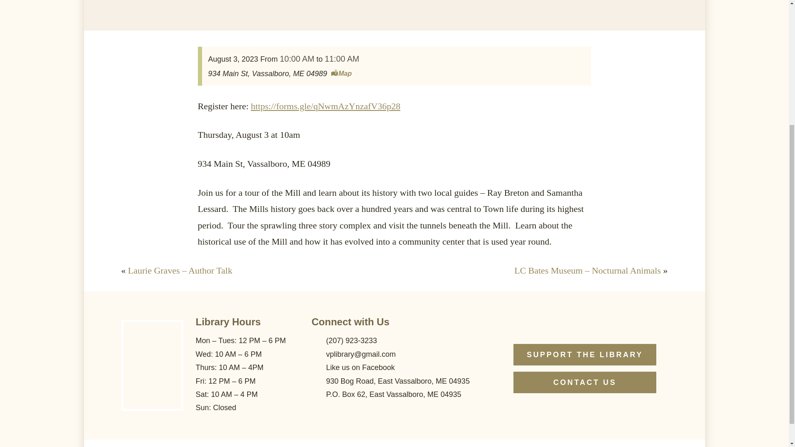  What do you see at coordinates (585, 354) in the screenshot?
I see `SUPPORT THE LIBRARY` at bounding box center [585, 354].